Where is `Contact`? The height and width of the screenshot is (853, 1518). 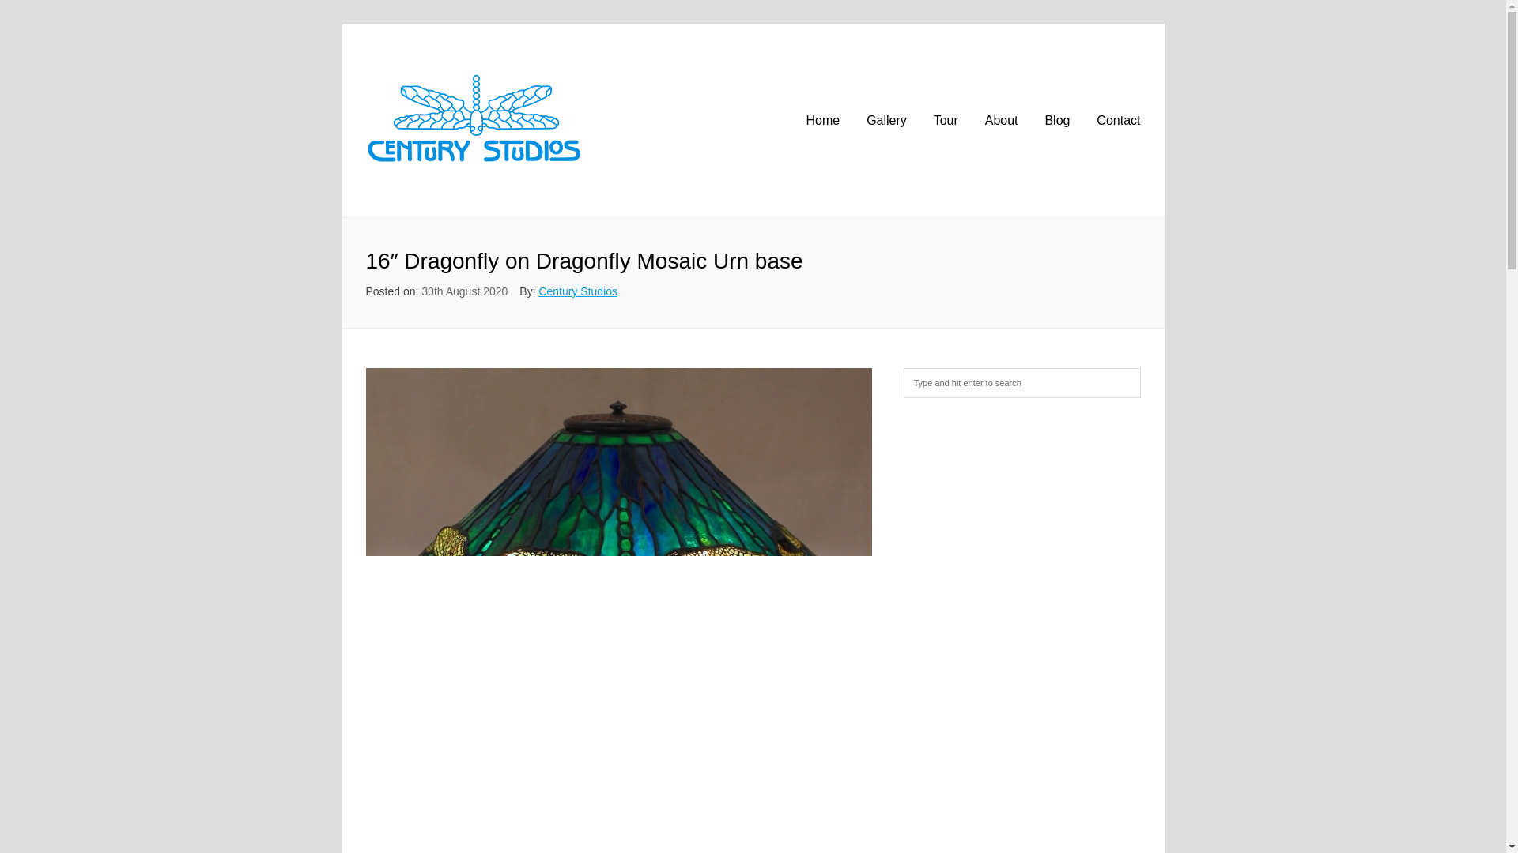 Contact is located at coordinates (1118, 121).